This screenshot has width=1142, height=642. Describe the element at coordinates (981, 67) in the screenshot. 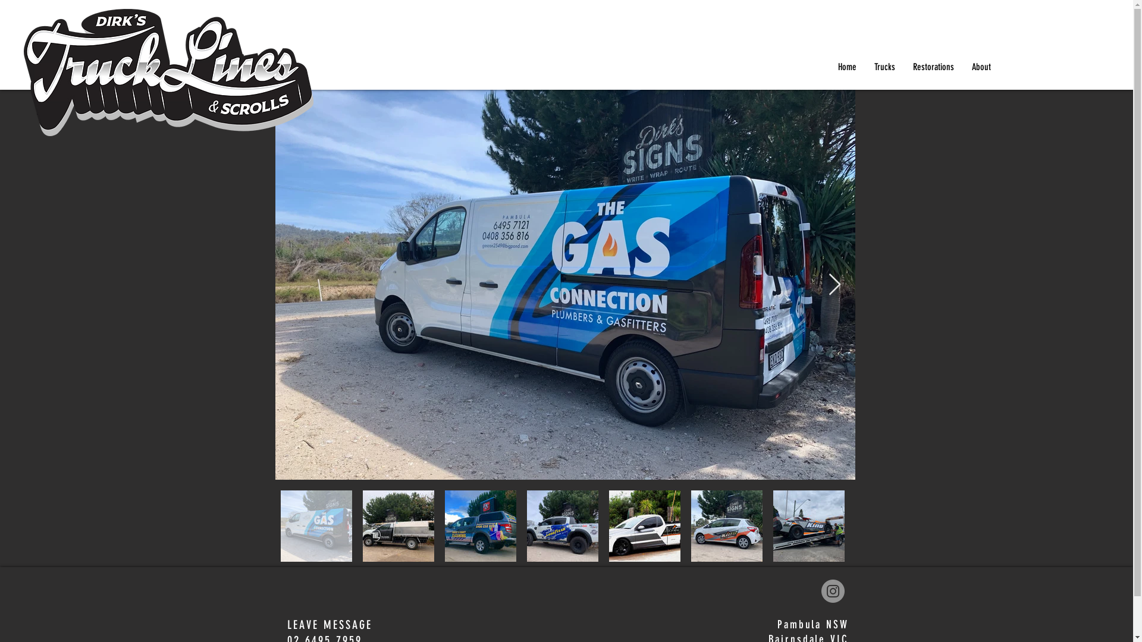

I see `About` at that location.